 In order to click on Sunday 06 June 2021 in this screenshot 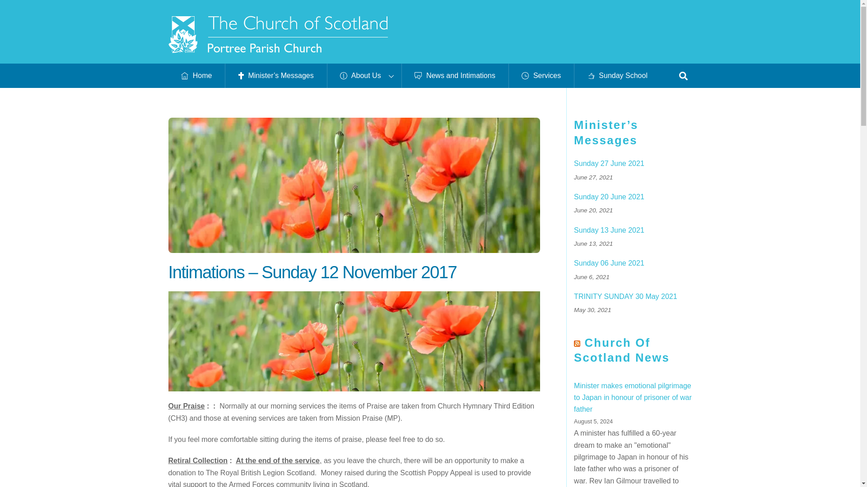, I will do `click(633, 263)`.